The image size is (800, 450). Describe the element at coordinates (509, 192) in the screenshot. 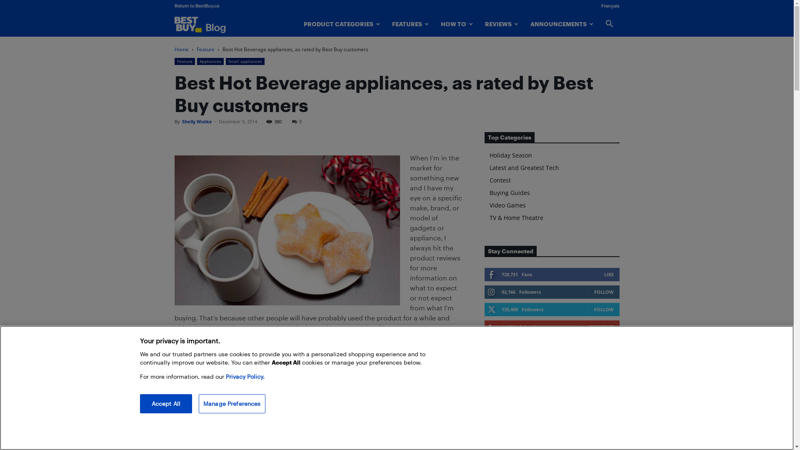

I see `Buying Guides` at that location.